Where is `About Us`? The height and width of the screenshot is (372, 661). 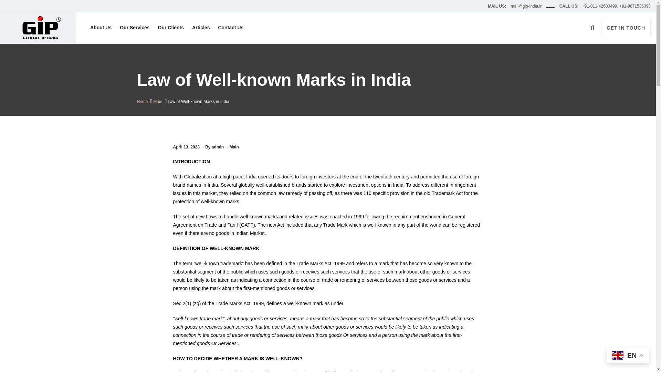
About Us is located at coordinates (101, 28).